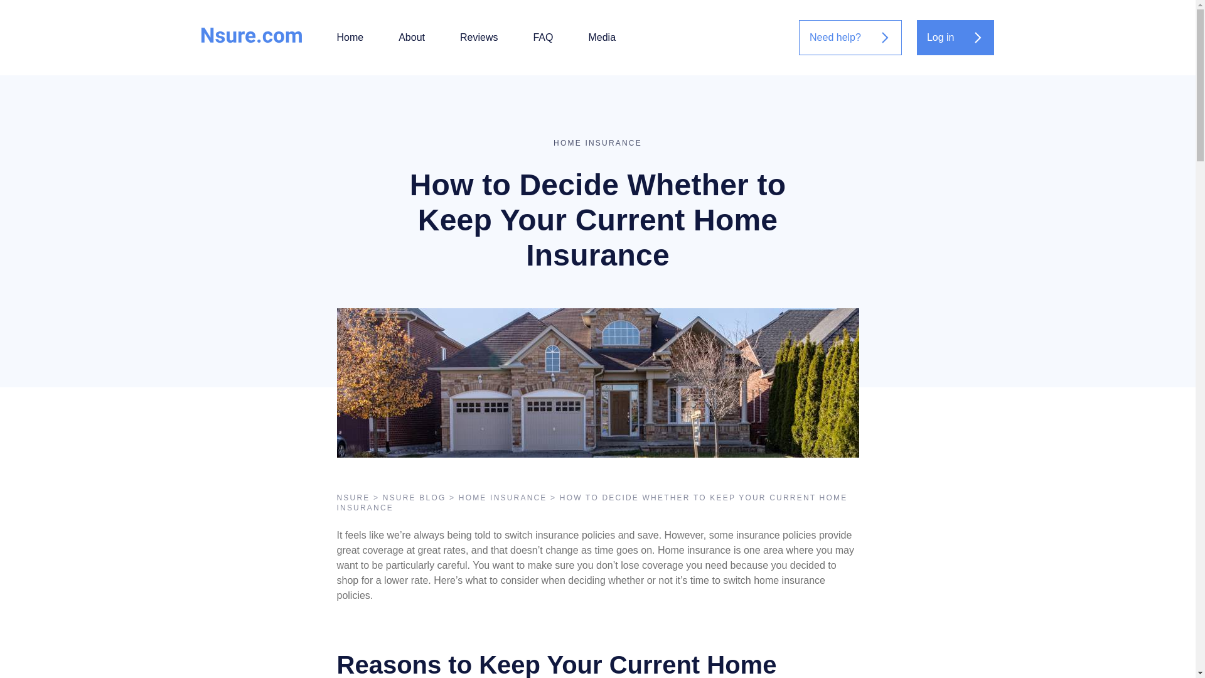 The width and height of the screenshot is (1205, 678). What do you see at coordinates (478, 38) in the screenshot?
I see `Reviews` at bounding box center [478, 38].